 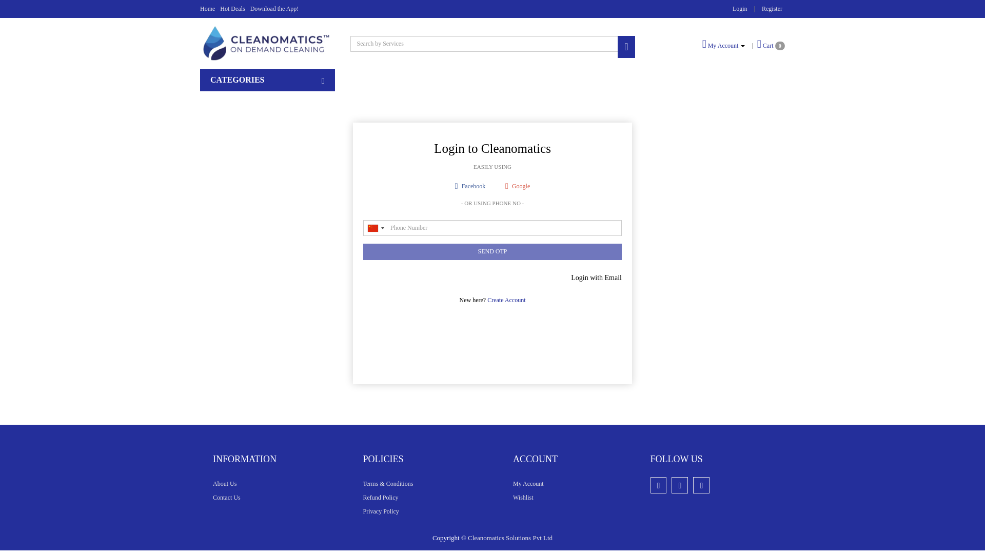 What do you see at coordinates (493, 251) in the screenshot?
I see `SEND OTP` at bounding box center [493, 251].